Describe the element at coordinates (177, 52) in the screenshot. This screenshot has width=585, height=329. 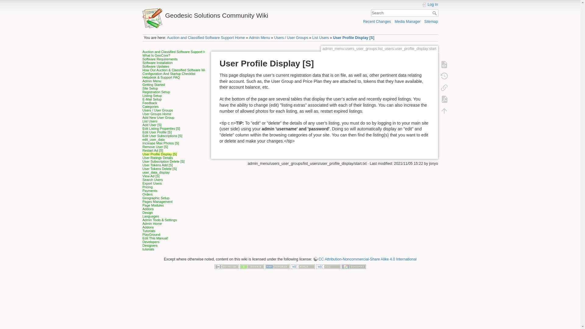
I see `Auction and Classified Software Support Home` at that location.